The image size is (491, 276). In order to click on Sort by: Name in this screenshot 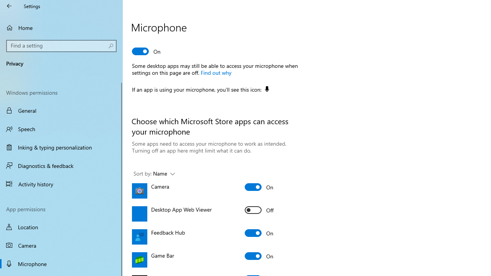, I will do `click(154, 174)`.